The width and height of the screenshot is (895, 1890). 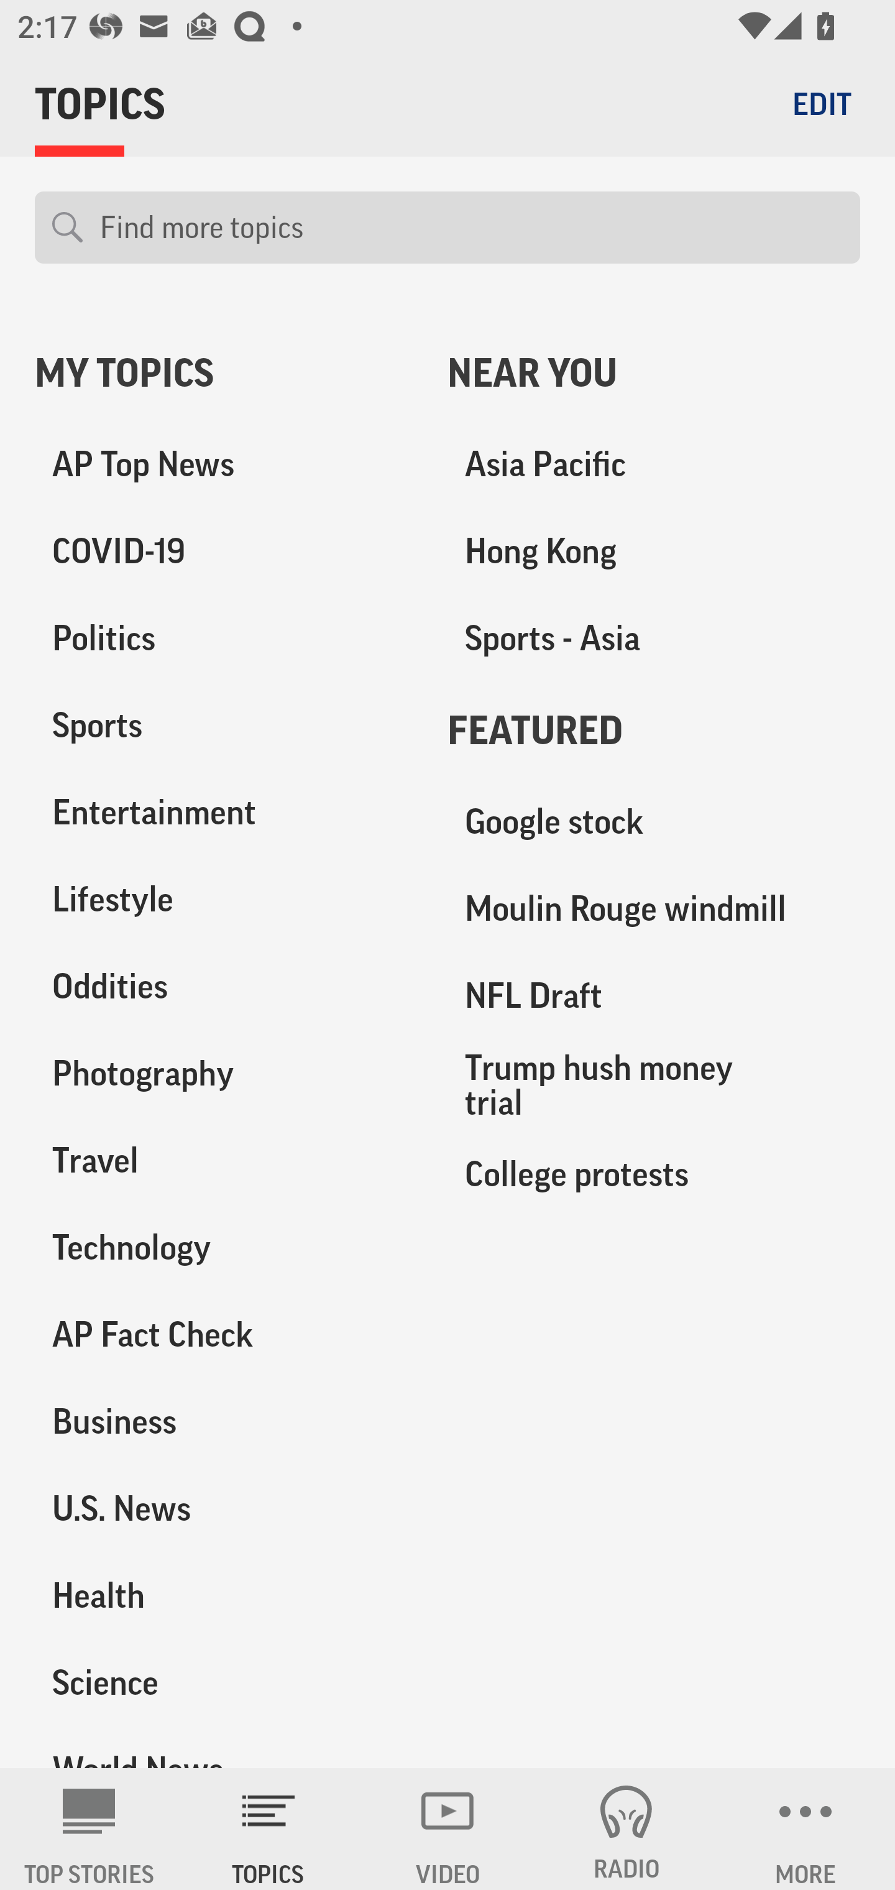 I want to click on Hong Kong, so click(x=654, y=551).